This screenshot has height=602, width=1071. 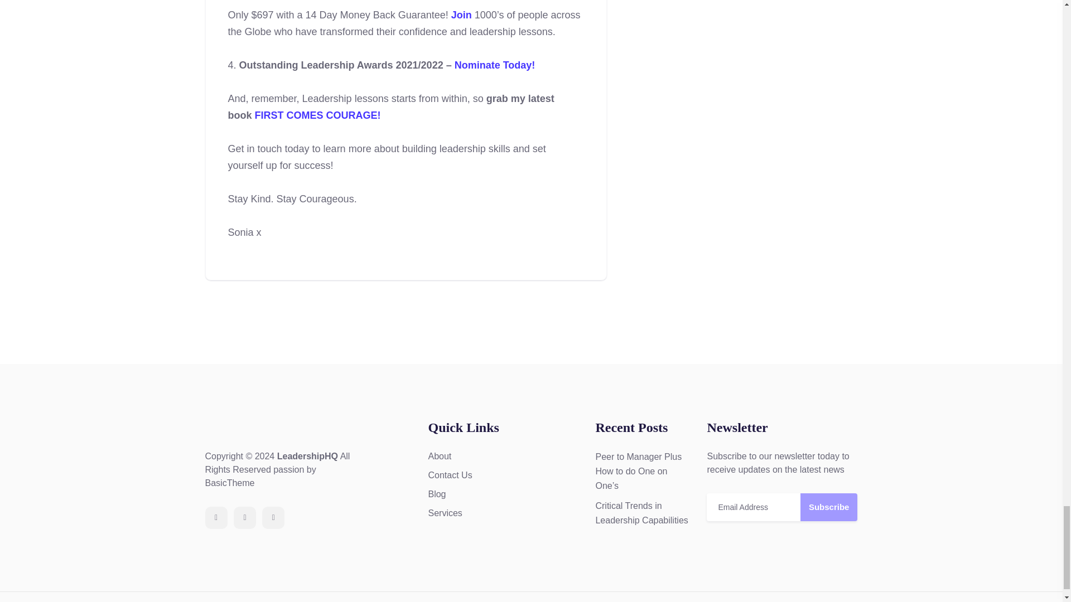 What do you see at coordinates (461, 14) in the screenshot?
I see `Join` at bounding box center [461, 14].